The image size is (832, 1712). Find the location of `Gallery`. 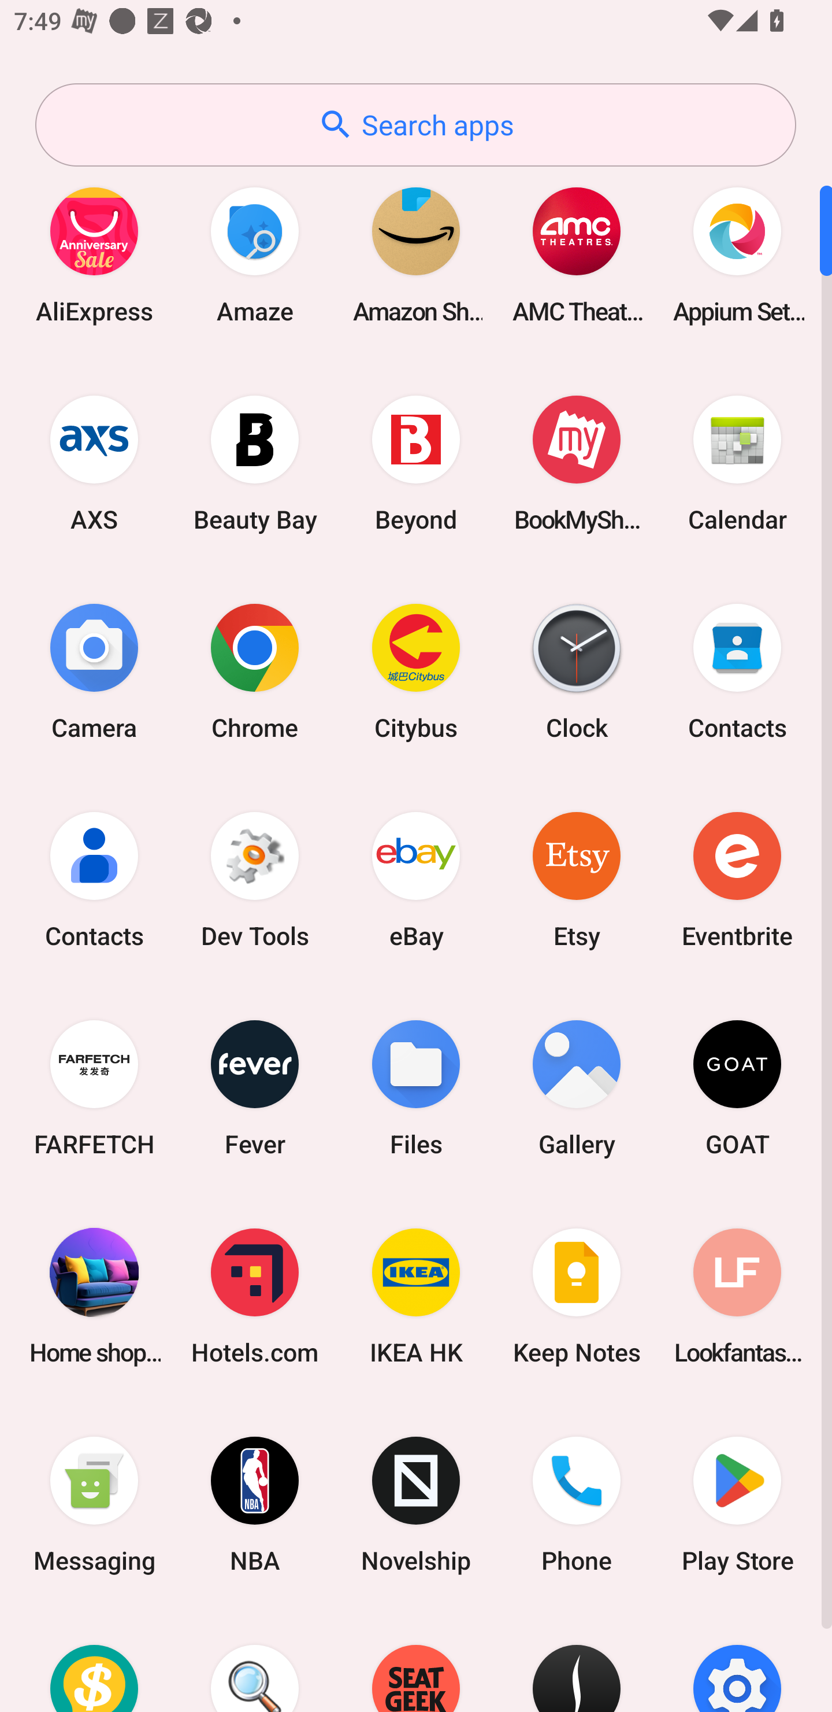

Gallery is located at coordinates (577, 1087).